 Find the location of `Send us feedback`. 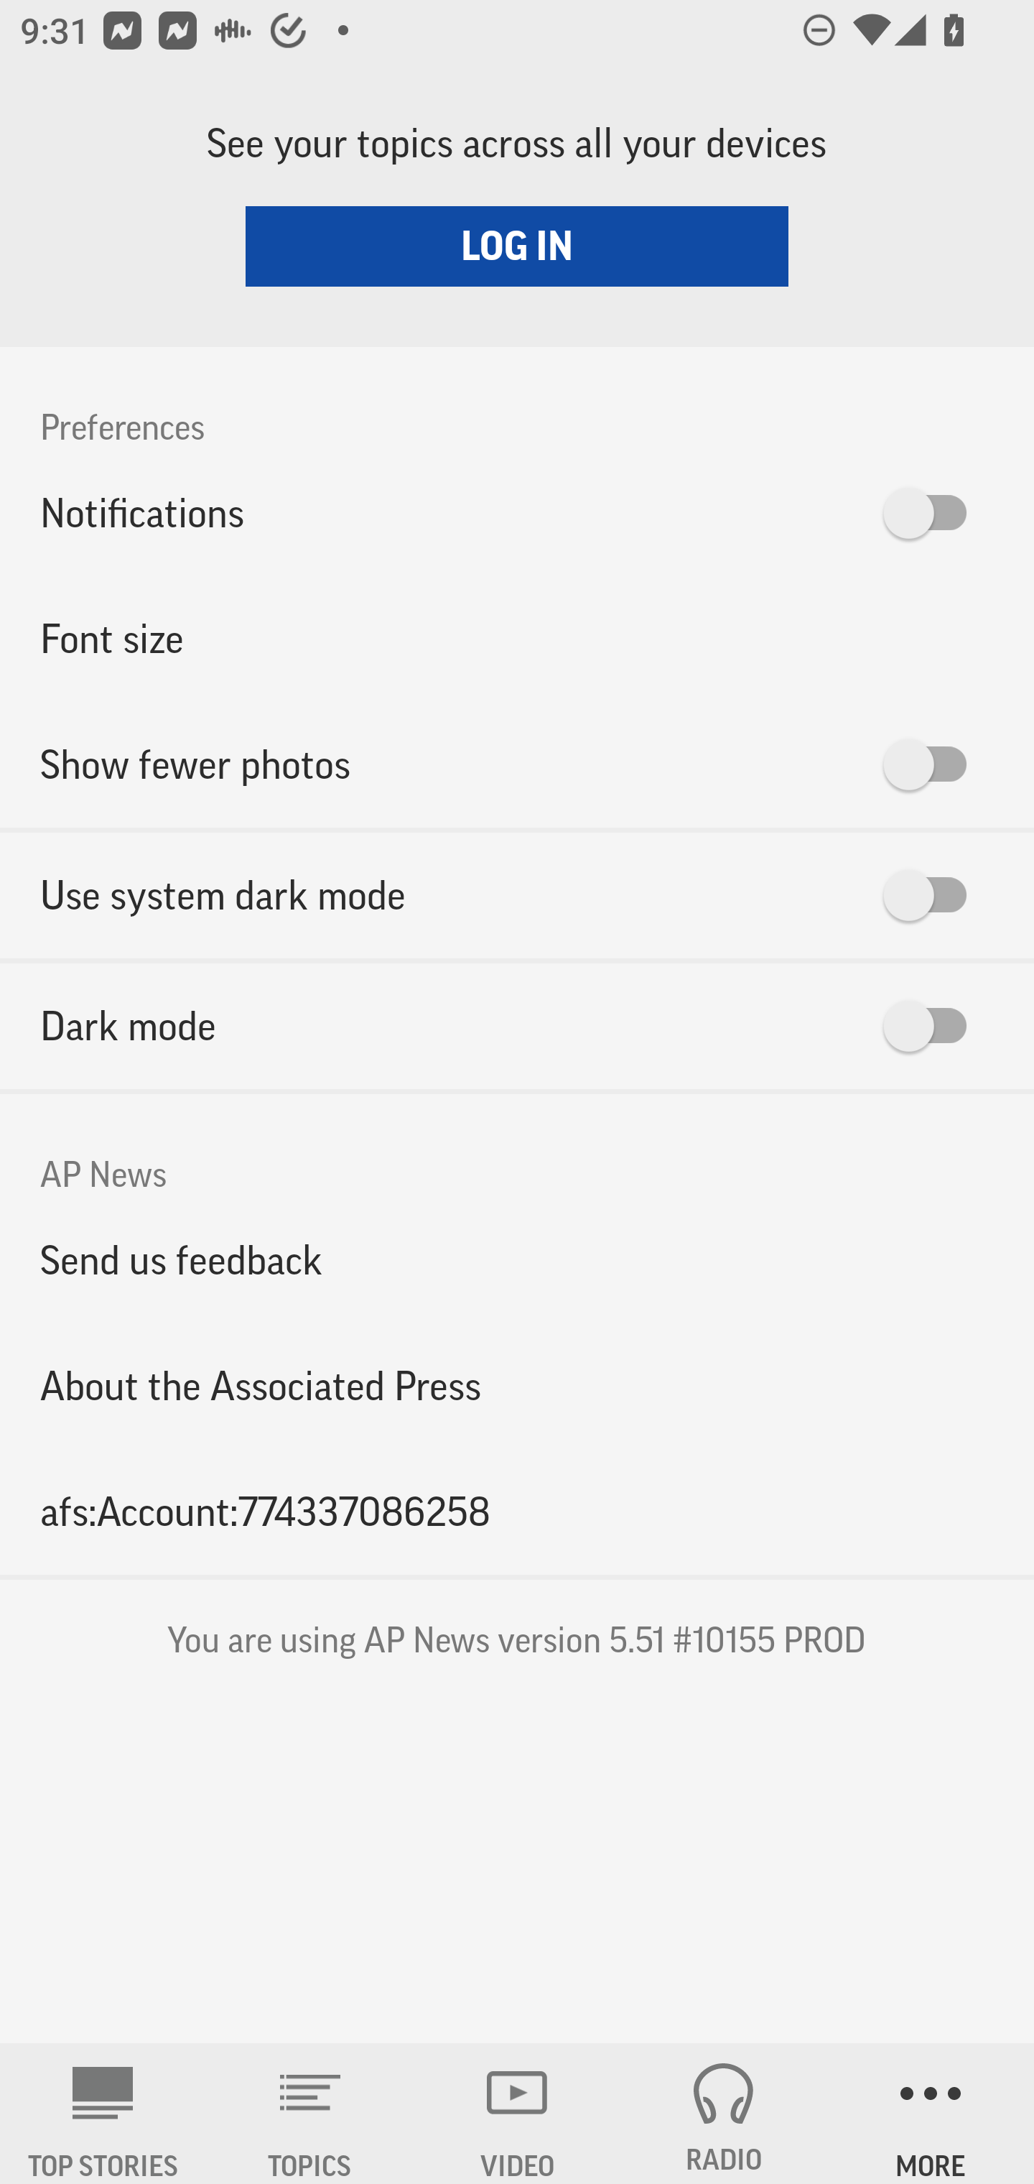

Send us feedback is located at coordinates (517, 1260).